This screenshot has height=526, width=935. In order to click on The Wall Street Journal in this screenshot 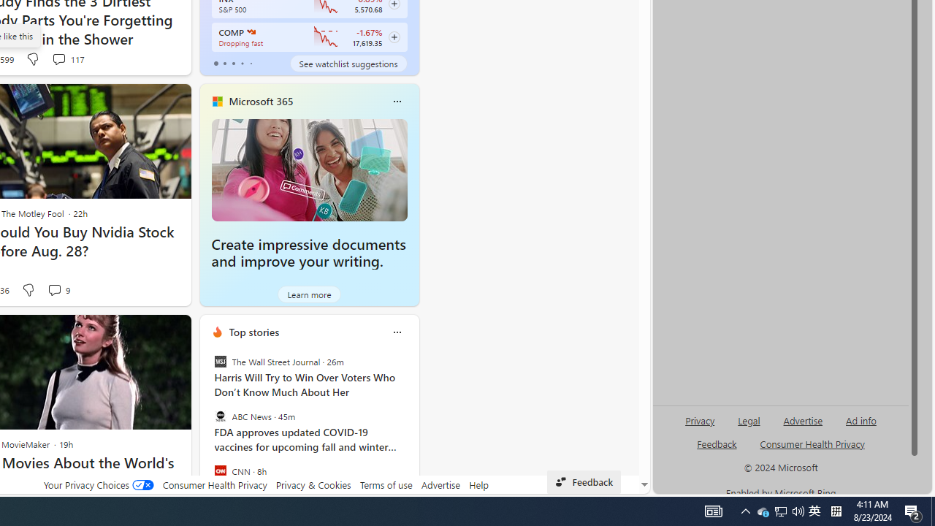, I will do `click(220, 361)`.